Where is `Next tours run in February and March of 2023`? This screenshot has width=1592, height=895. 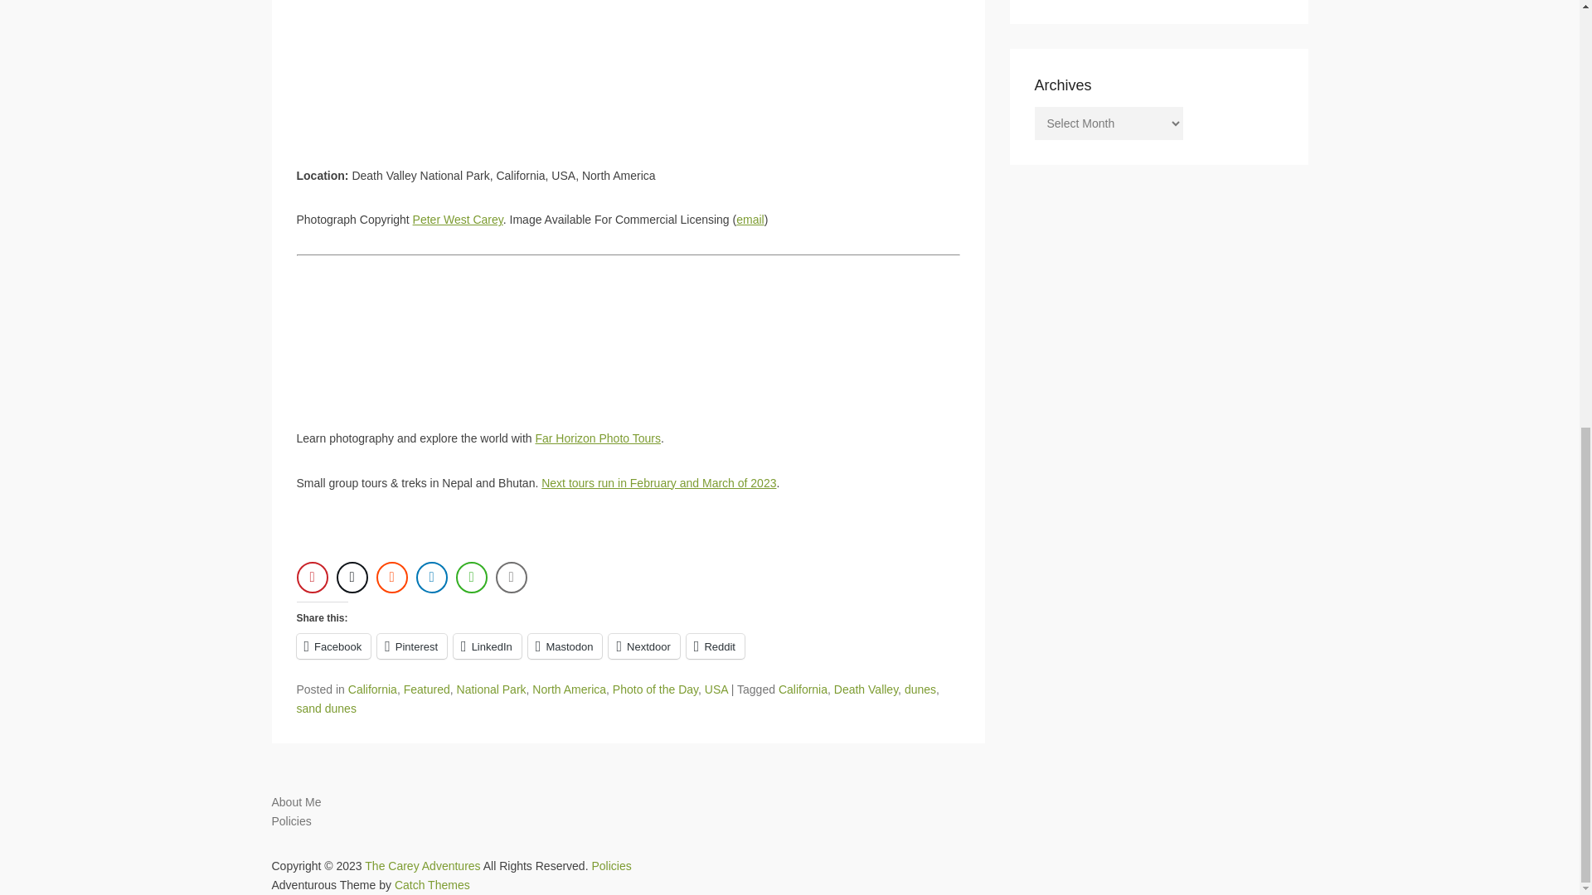
Next tours run in February and March of 2023 is located at coordinates (658, 482).